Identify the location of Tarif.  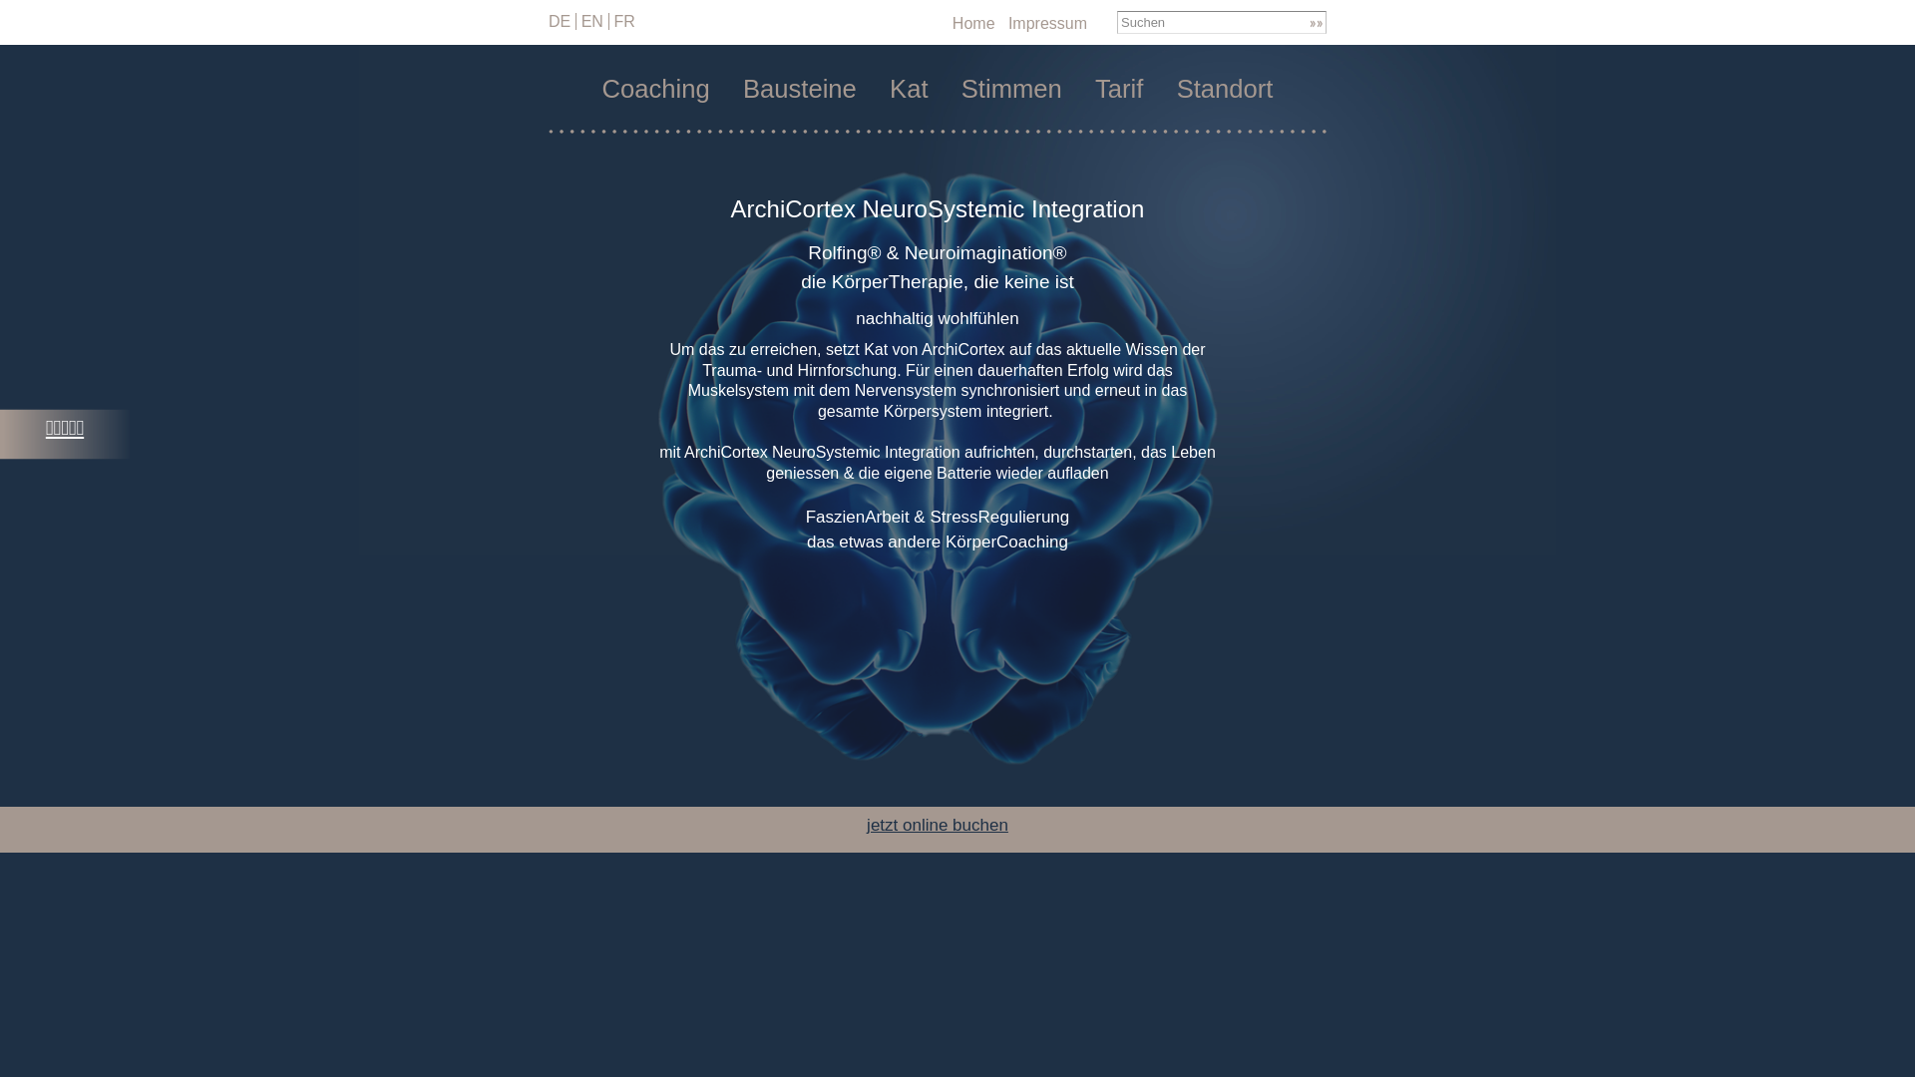
(1119, 90).